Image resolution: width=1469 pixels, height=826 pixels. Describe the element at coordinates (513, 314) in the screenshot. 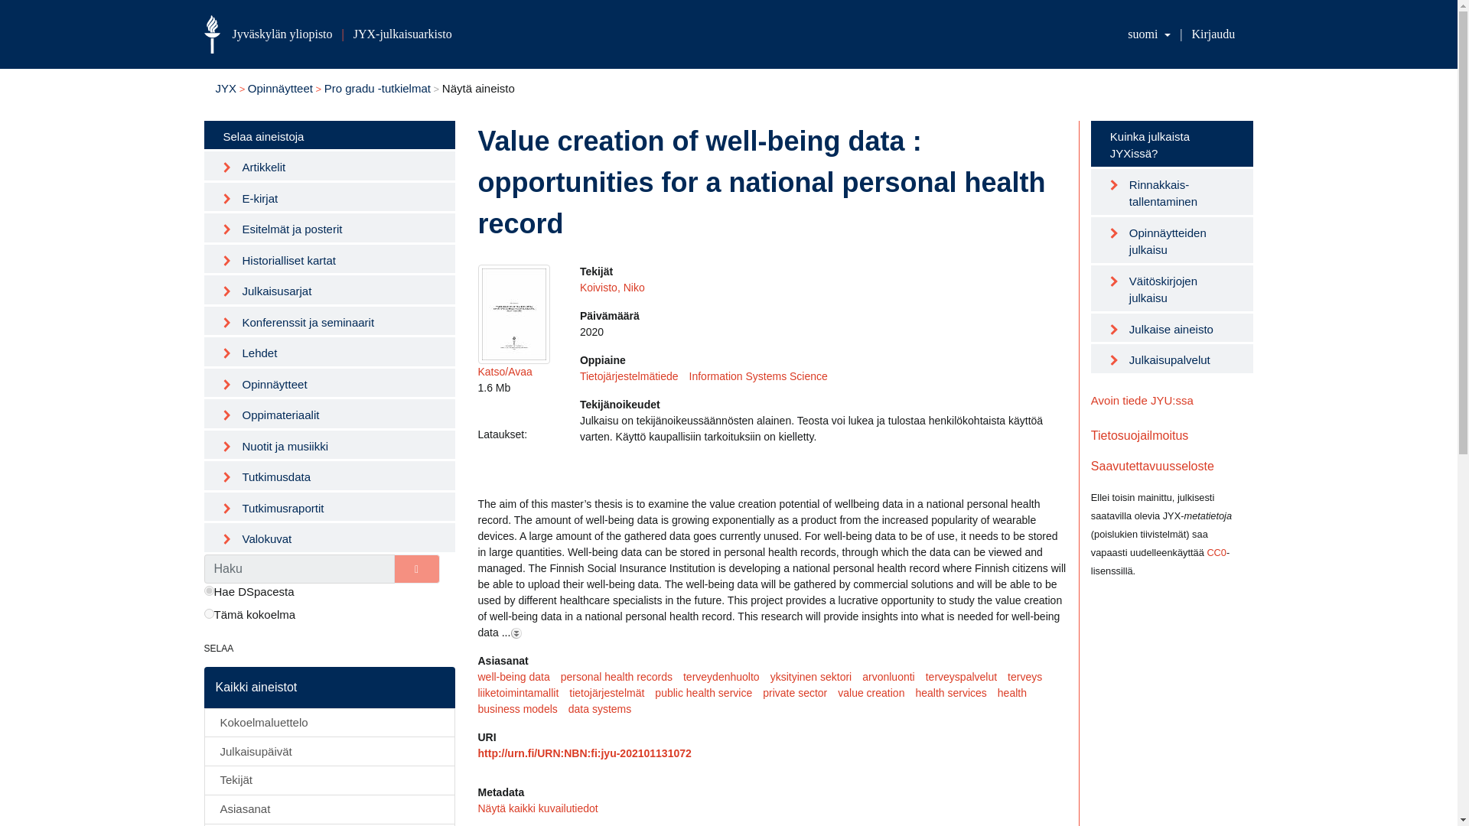

I see `URN:NBN:fi:jyu-202101131072.pdf` at that location.